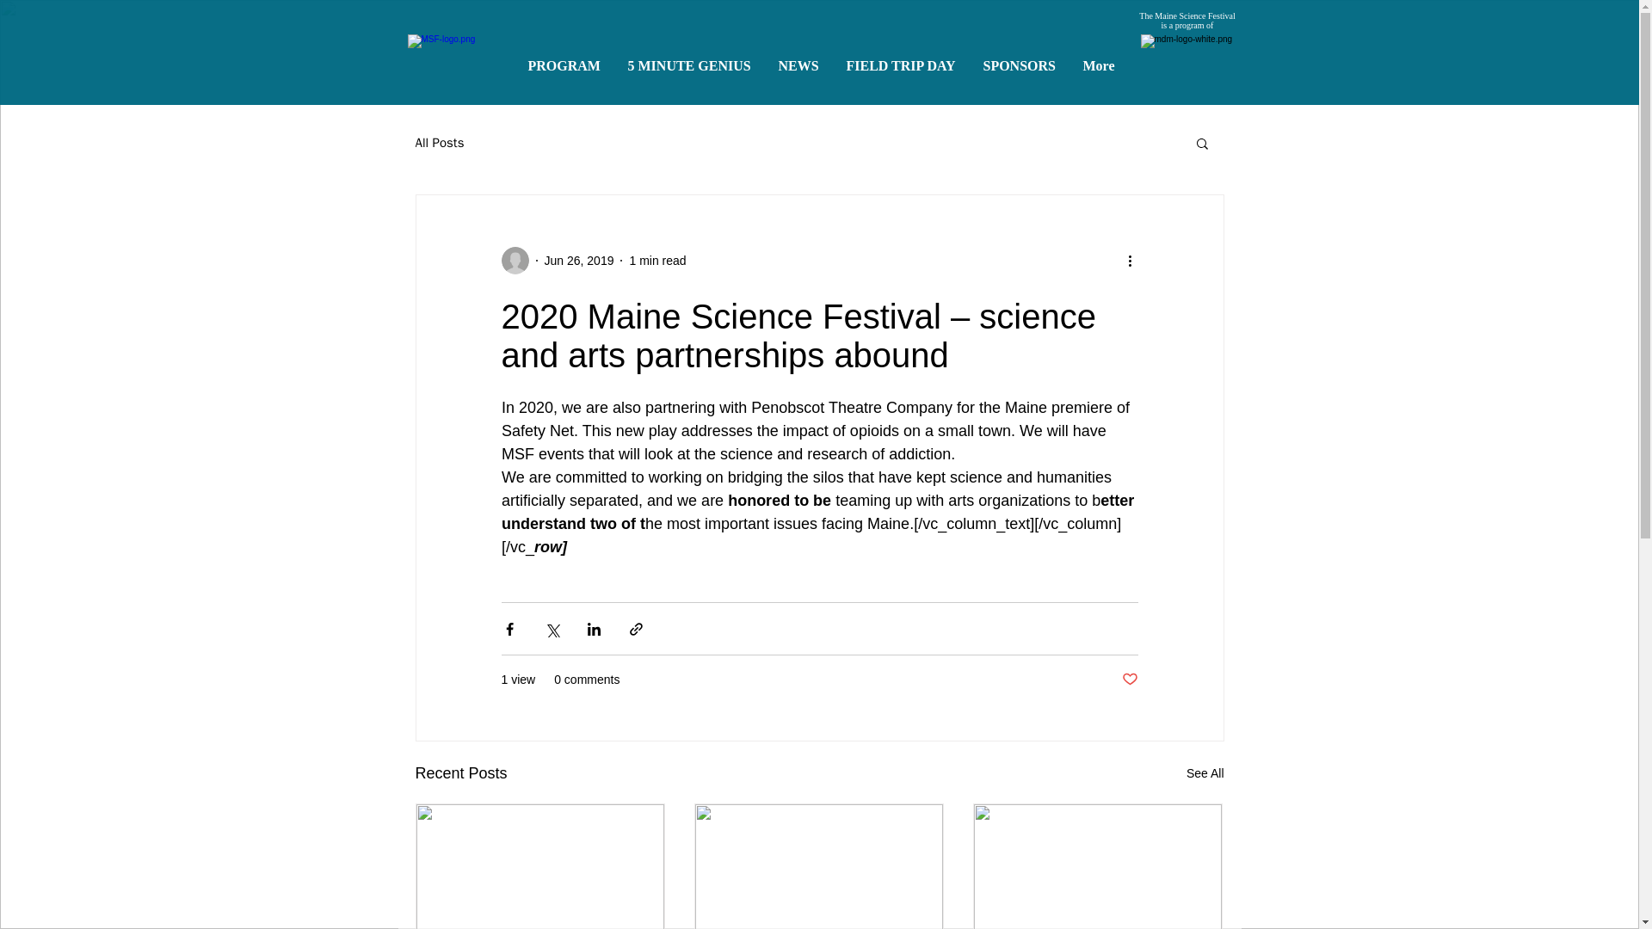  What do you see at coordinates (657, 259) in the screenshot?
I see `1 min read` at bounding box center [657, 259].